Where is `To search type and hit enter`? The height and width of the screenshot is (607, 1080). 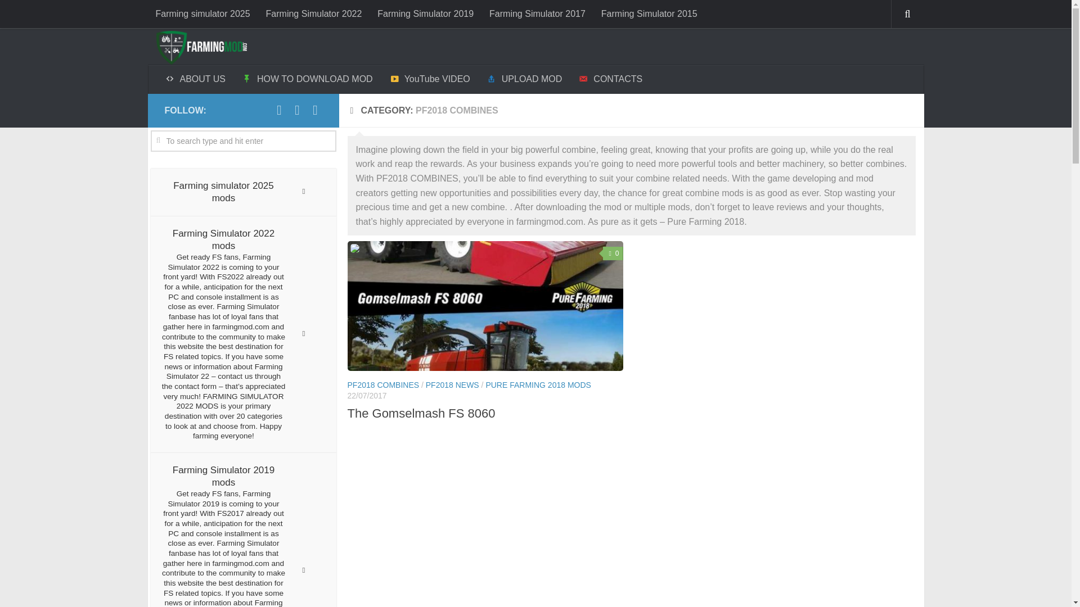
To search type and hit enter is located at coordinates (243, 141).